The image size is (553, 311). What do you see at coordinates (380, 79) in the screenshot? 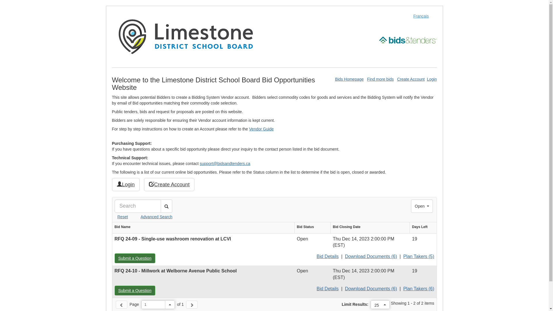
I see `Find more bids` at bounding box center [380, 79].